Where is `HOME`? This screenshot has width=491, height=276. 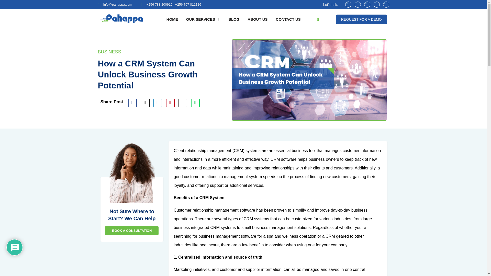 HOME is located at coordinates (172, 19).